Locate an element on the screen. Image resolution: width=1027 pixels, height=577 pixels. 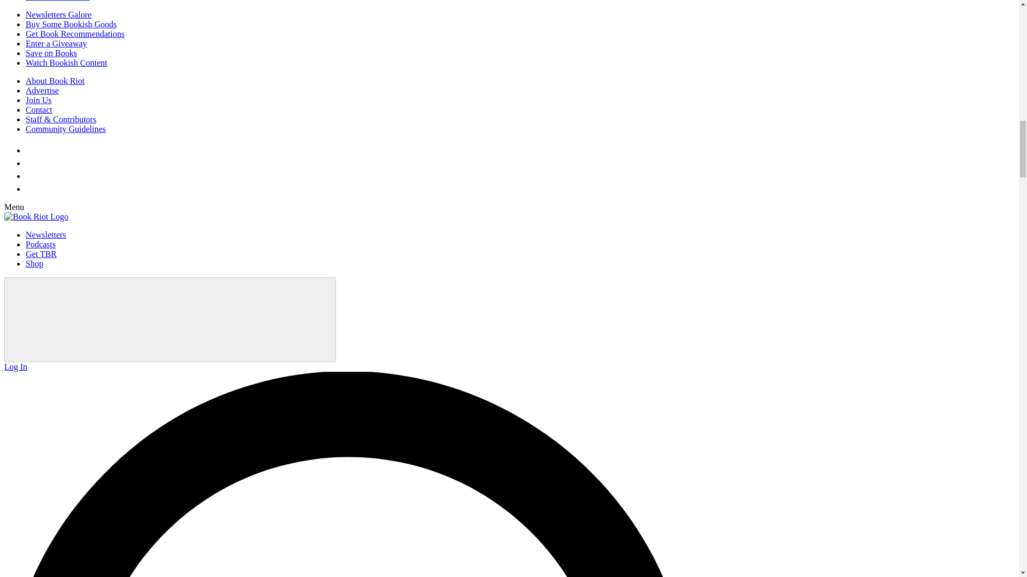
Advertise is located at coordinates (42, 90).